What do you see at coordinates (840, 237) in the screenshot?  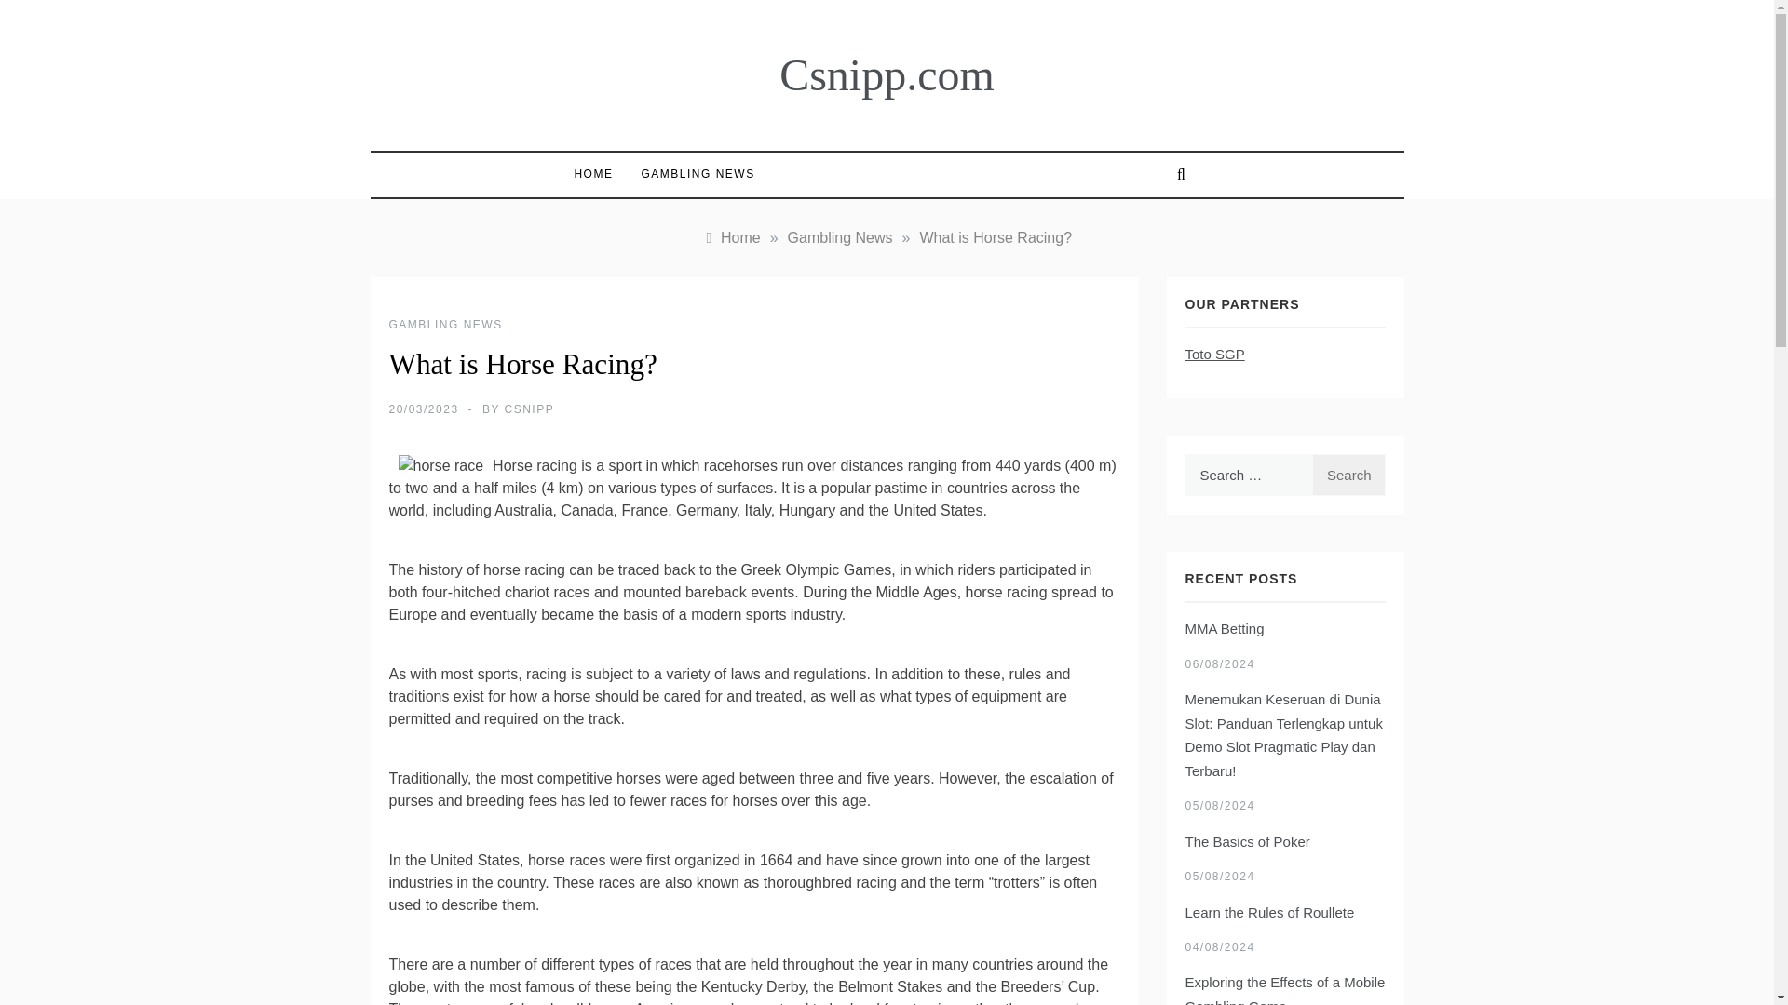 I see `Gambling News` at bounding box center [840, 237].